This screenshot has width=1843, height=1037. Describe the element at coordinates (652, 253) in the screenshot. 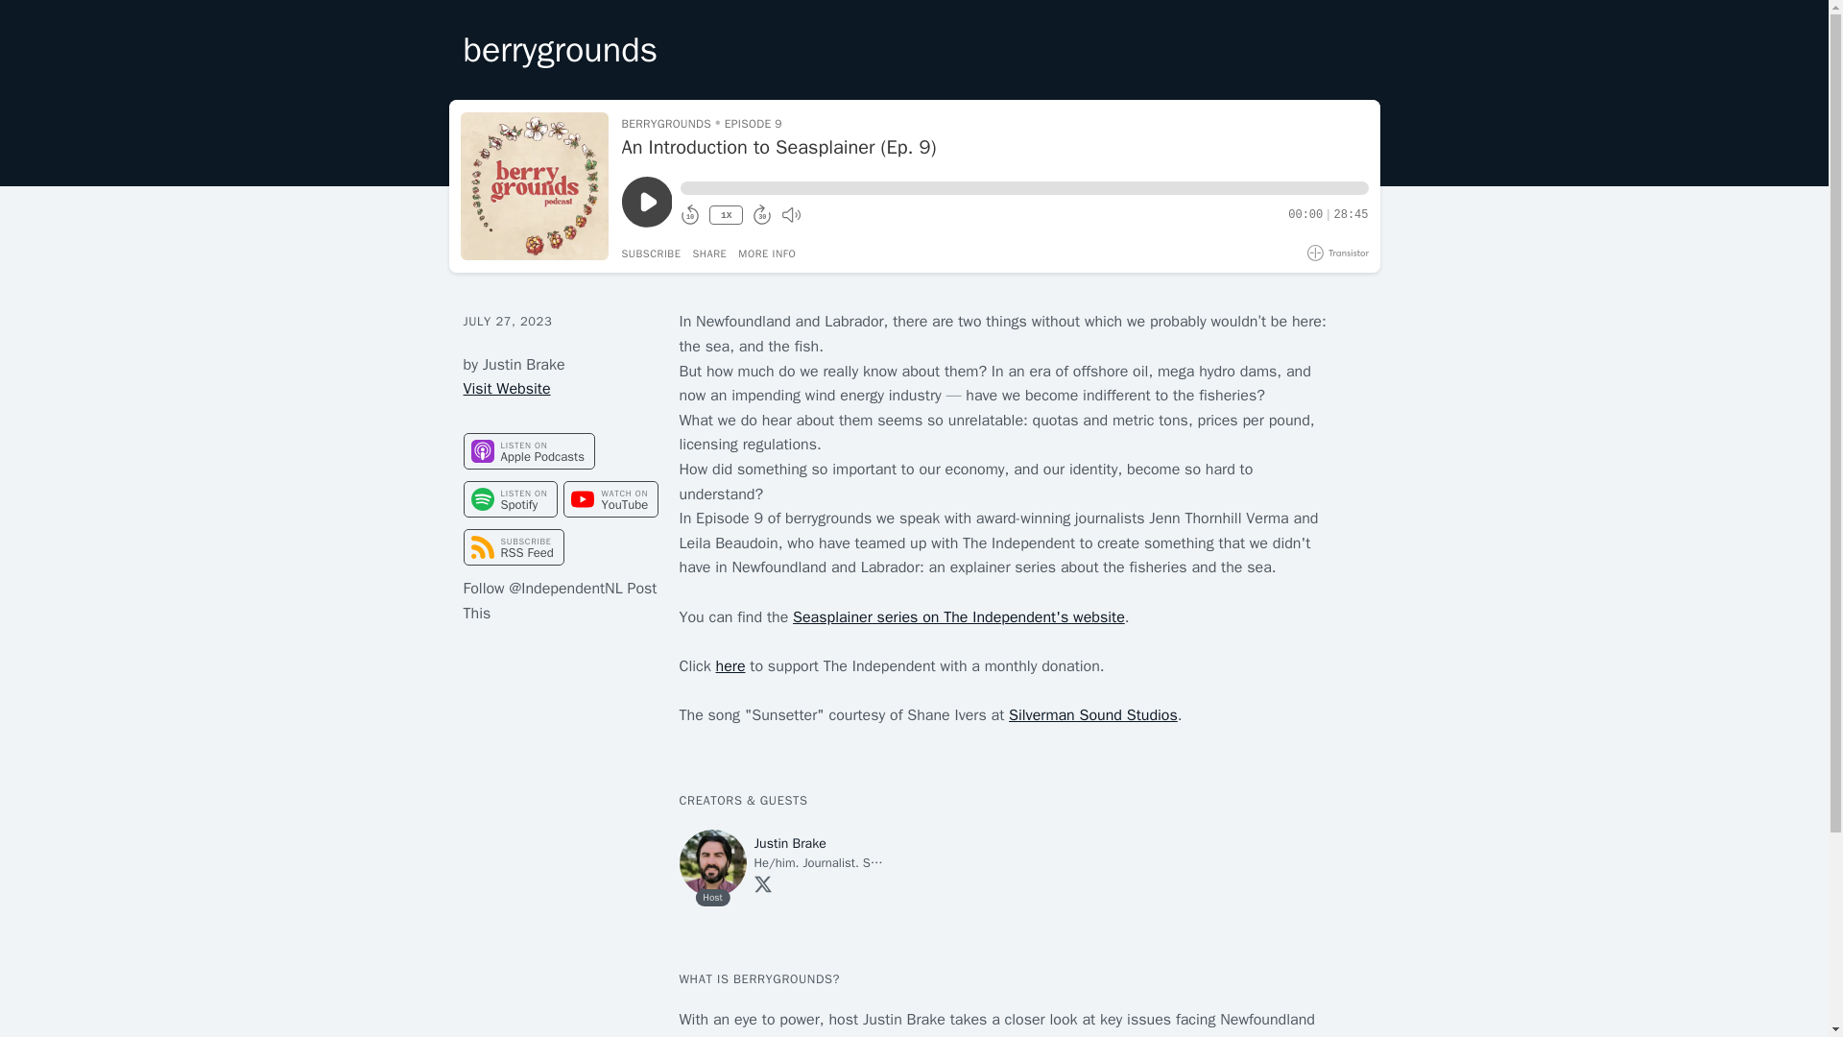

I see `Show subscribe options` at that location.